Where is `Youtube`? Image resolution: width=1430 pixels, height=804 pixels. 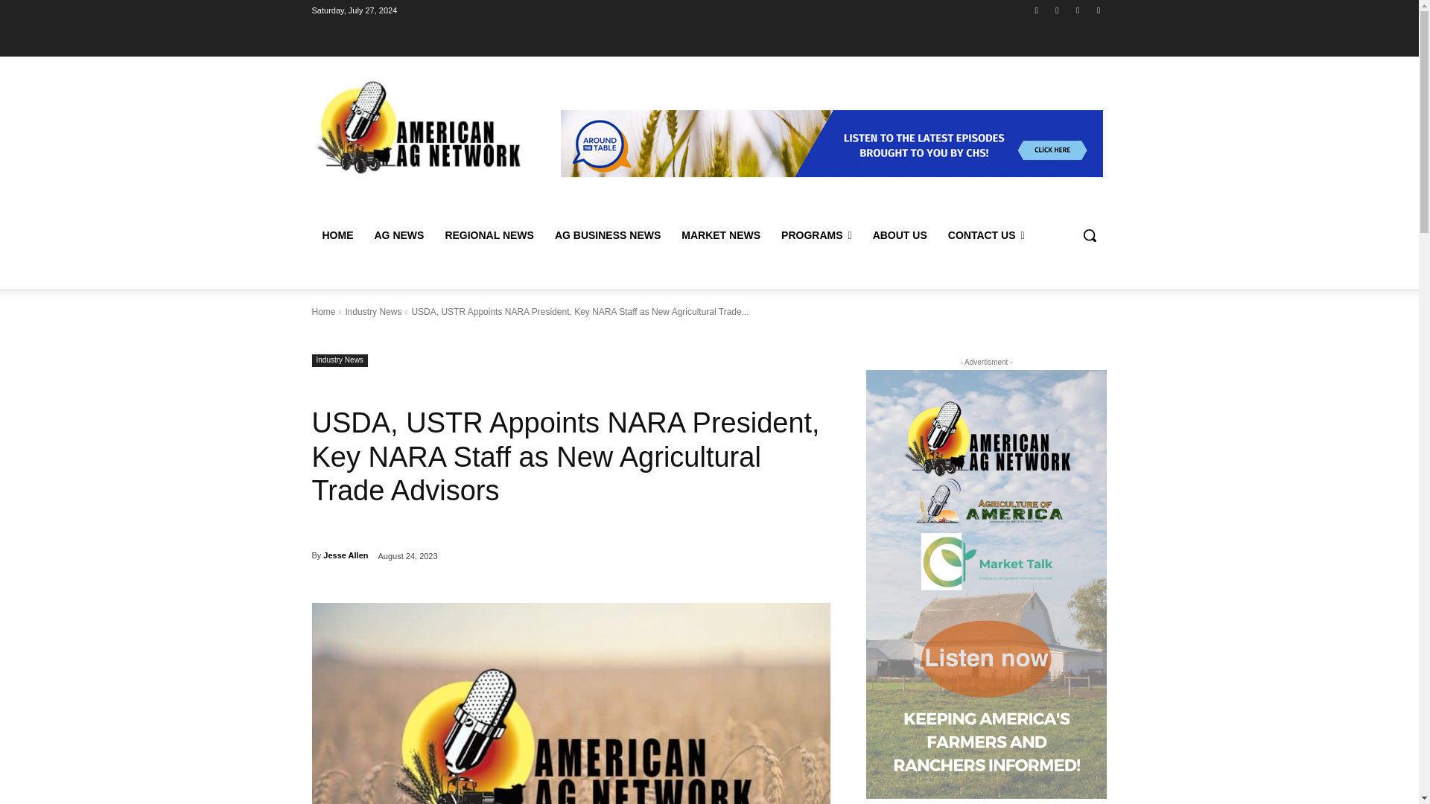 Youtube is located at coordinates (1098, 10).